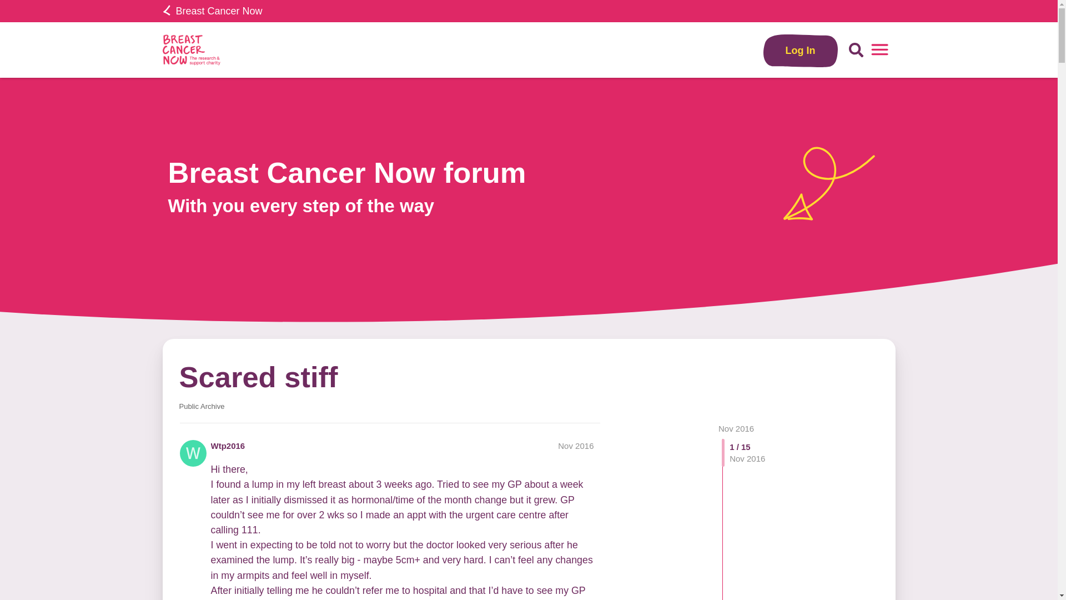 This screenshot has width=1066, height=600. What do you see at coordinates (575, 446) in the screenshot?
I see `Post date` at bounding box center [575, 446].